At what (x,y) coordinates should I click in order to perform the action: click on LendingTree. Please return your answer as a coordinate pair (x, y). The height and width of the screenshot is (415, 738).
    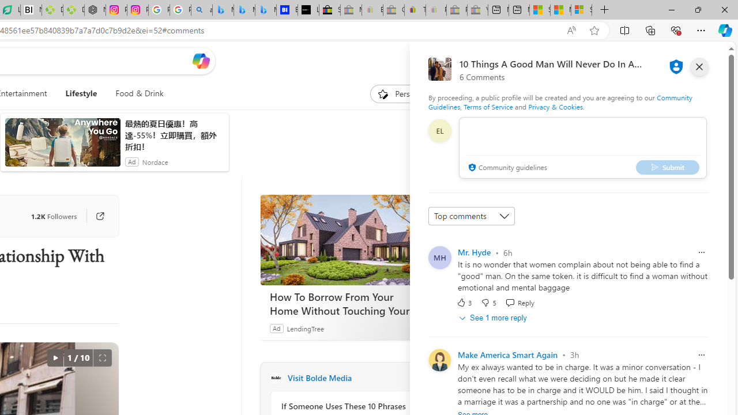
    Looking at the image, I should click on (304, 328).